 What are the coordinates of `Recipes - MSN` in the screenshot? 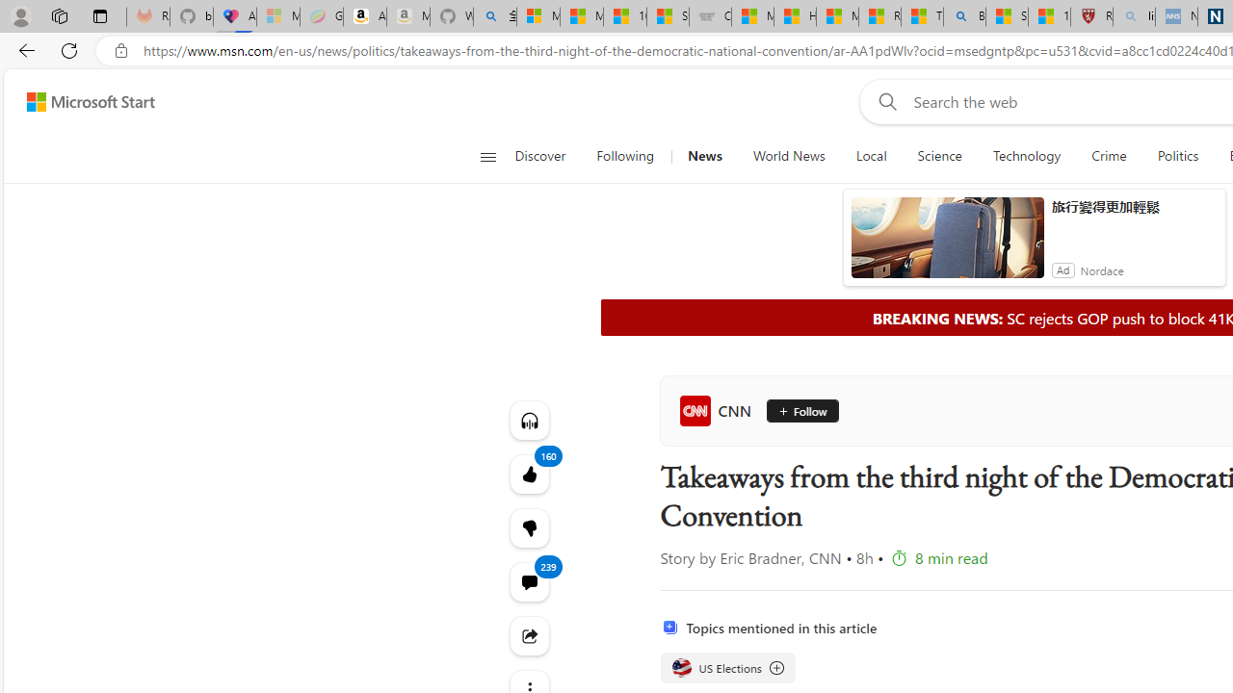 It's located at (880, 17).